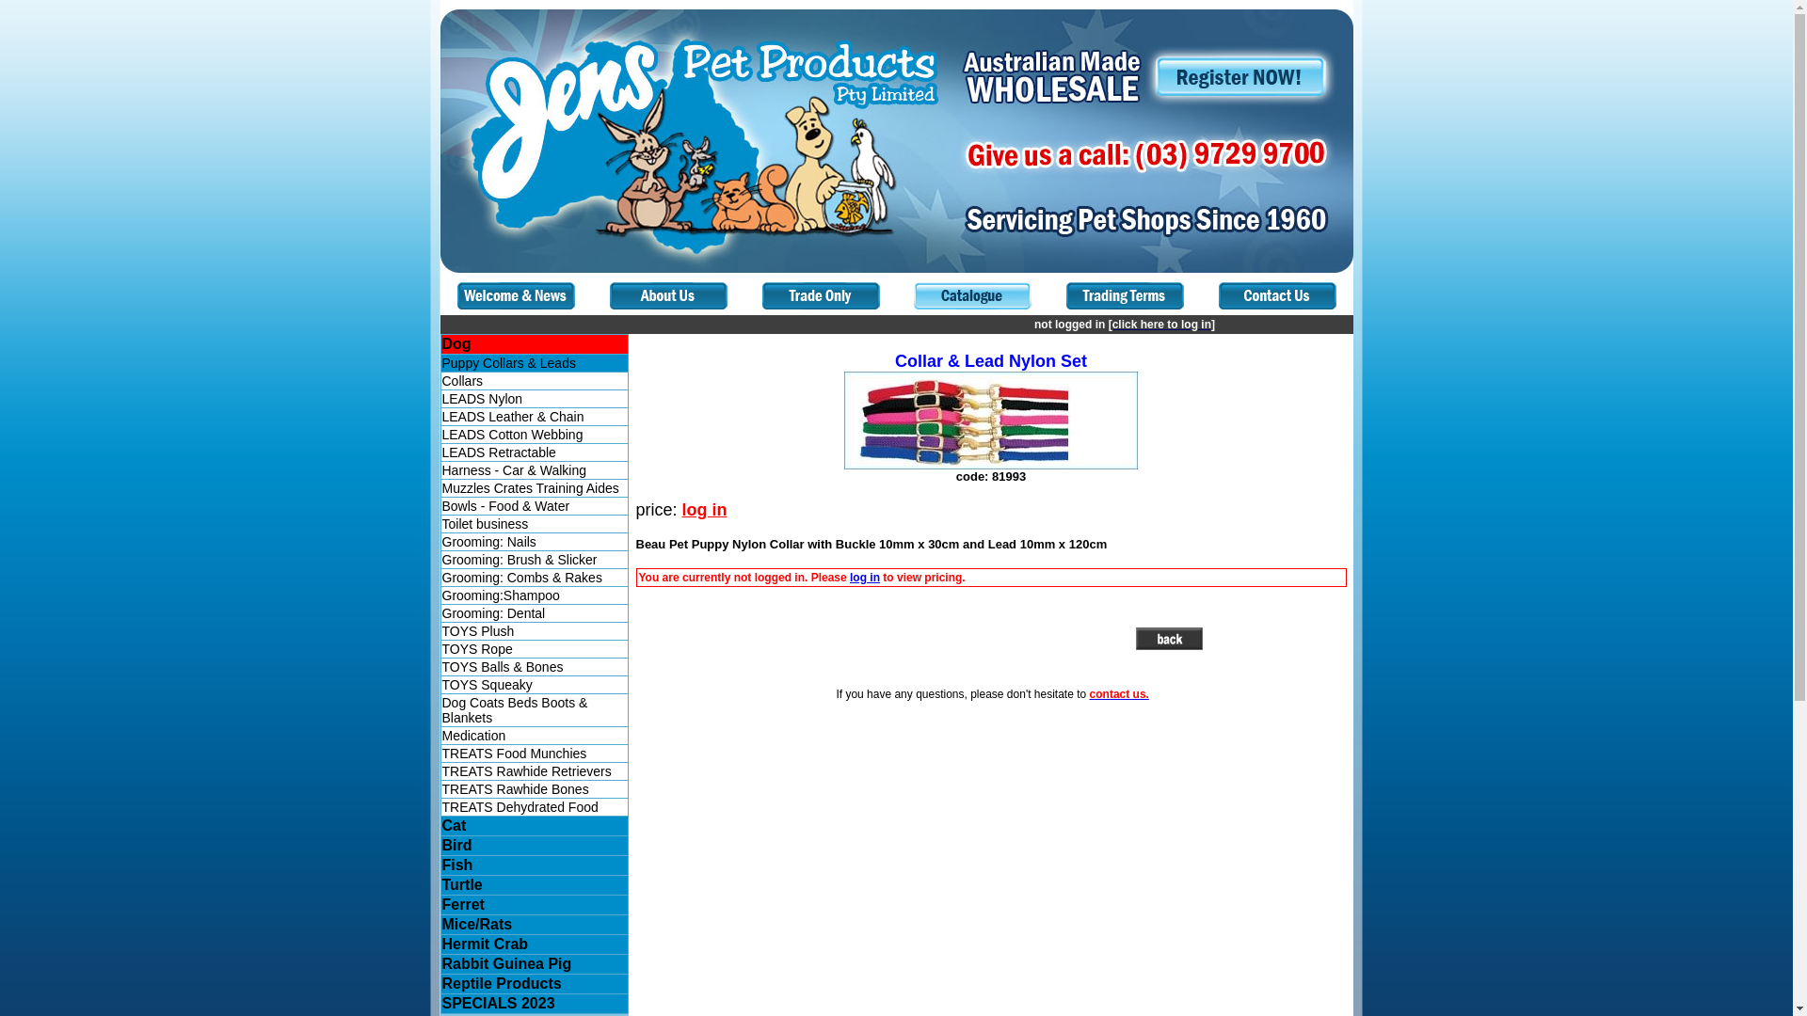 The image size is (1807, 1016). What do you see at coordinates (534, 649) in the screenshot?
I see `TOYS Rope` at bounding box center [534, 649].